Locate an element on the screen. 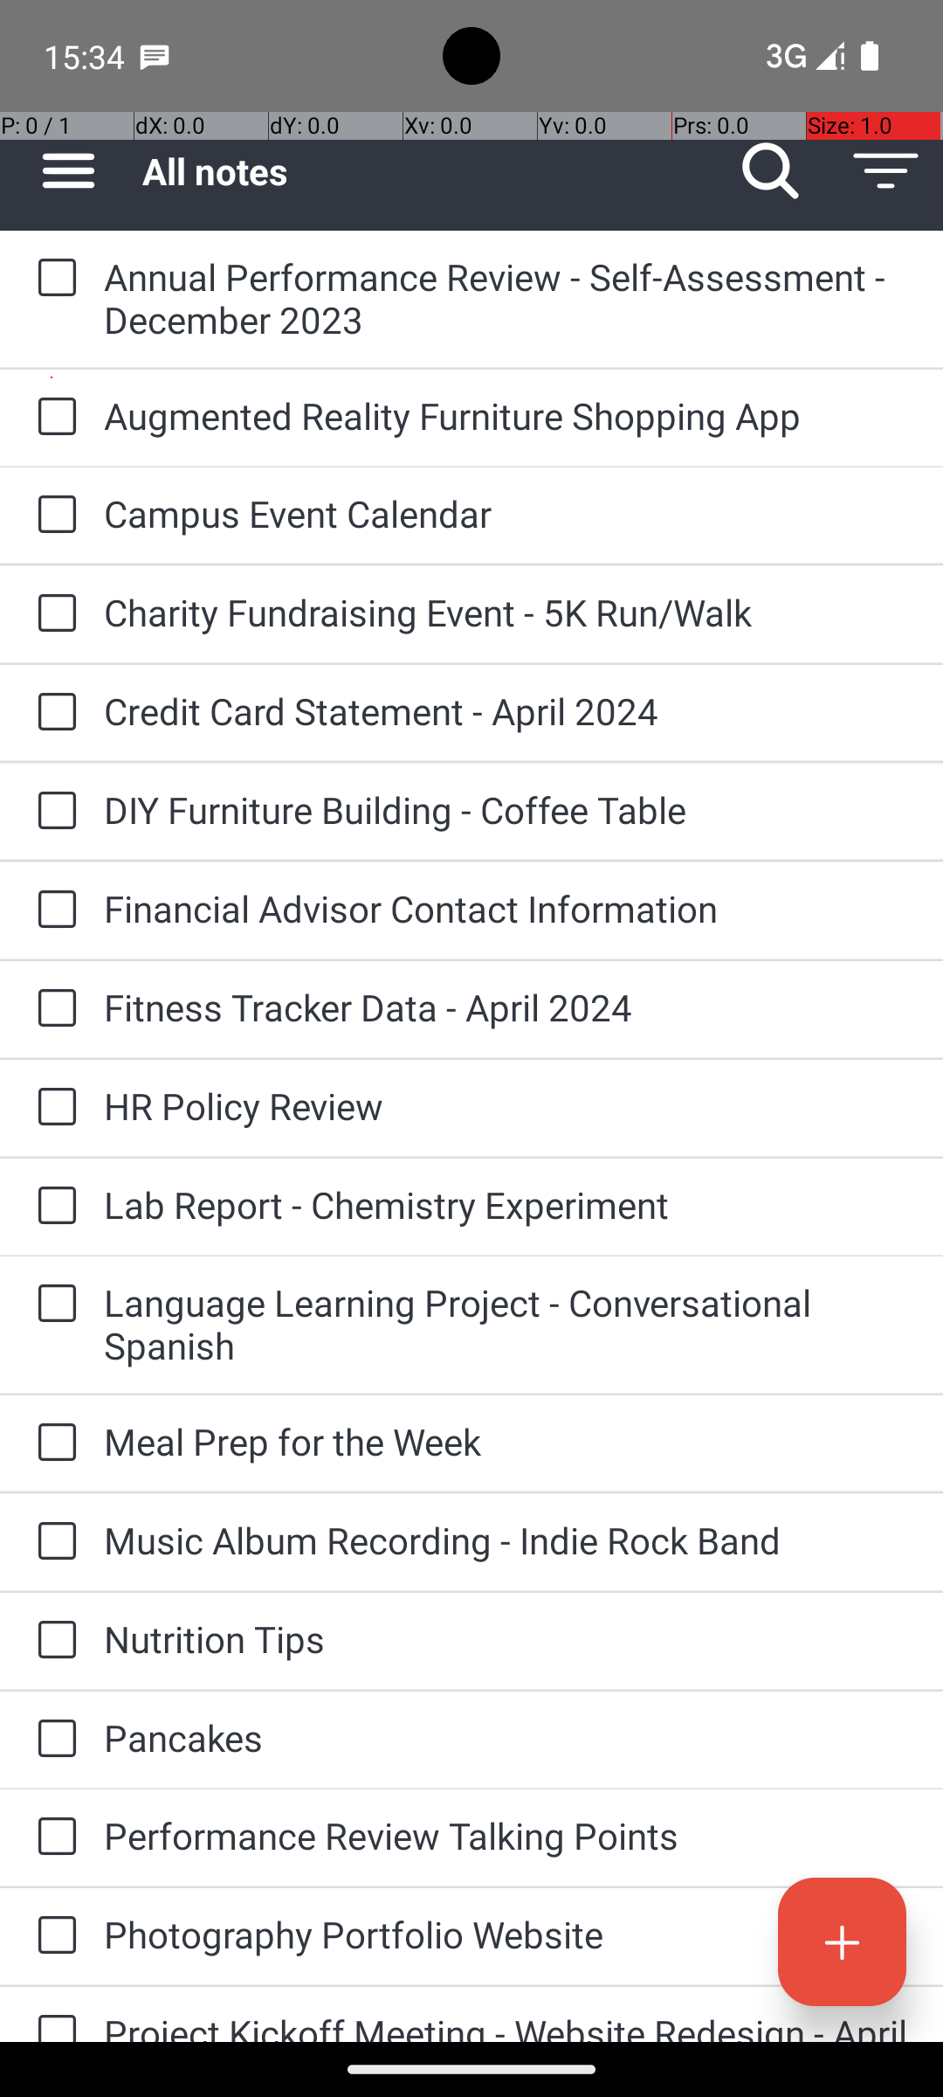 This screenshot has width=943, height=2097. Pancakes is located at coordinates (506, 1737).